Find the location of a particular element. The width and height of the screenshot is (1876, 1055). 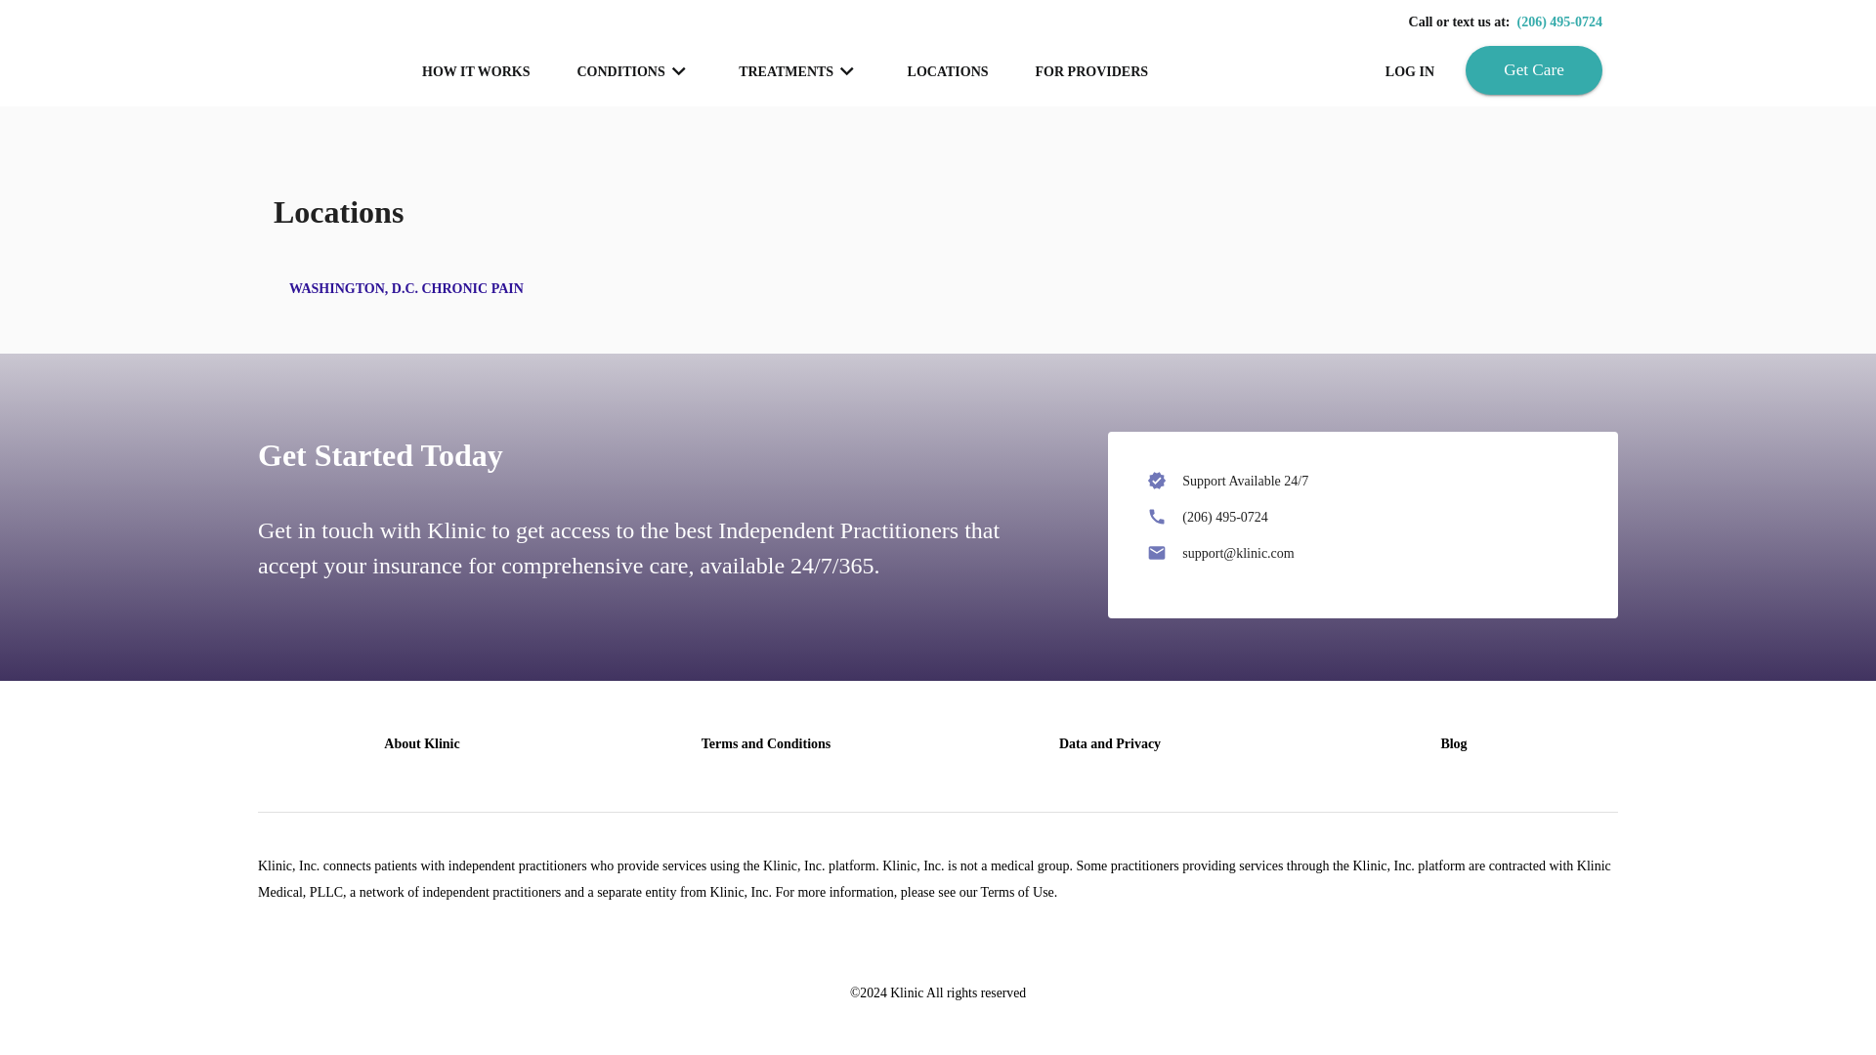

WASHINGTON, D.C. CHRONIC PAIN is located at coordinates (405, 288).